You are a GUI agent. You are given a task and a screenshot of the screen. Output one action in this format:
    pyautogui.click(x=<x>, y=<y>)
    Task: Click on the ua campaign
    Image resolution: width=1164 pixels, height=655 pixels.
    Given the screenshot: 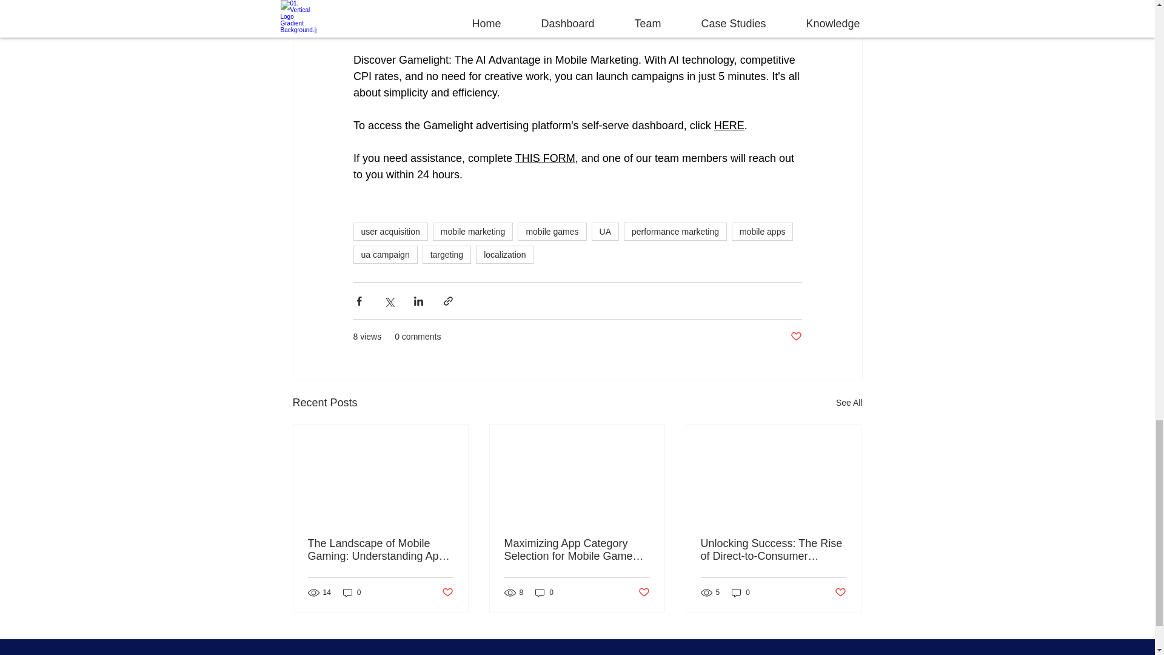 What is the action you would take?
    pyautogui.click(x=384, y=255)
    